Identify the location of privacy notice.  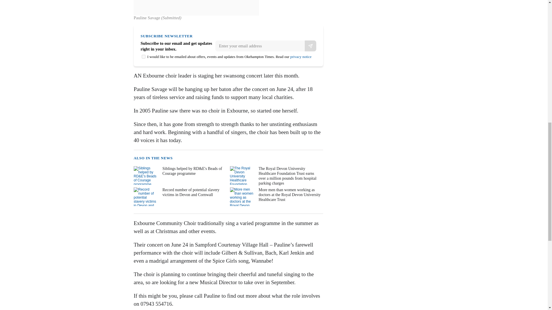
(301, 57).